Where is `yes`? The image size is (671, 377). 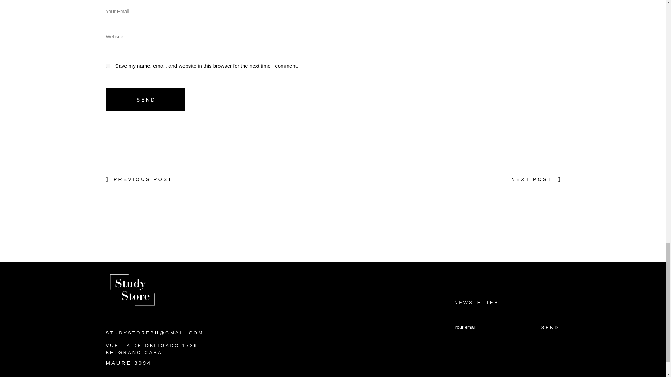
yes is located at coordinates (108, 66).